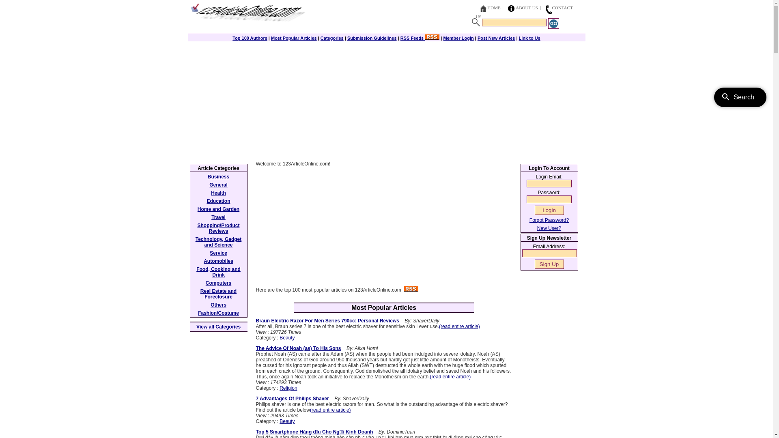 Image resolution: width=779 pixels, height=438 pixels. What do you see at coordinates (384, 229) in the screenshot?
I see `Advertisement` at bounding box center [384, 229].